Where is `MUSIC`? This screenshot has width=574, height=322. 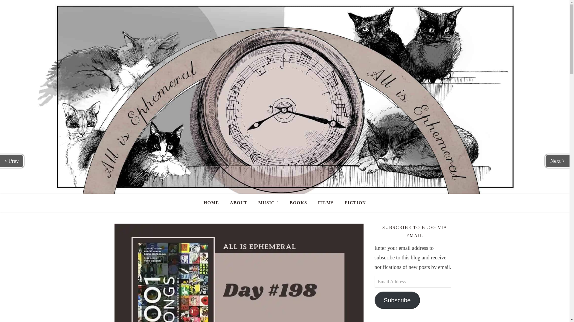 MUSIC is located at coordinates (268, 203).